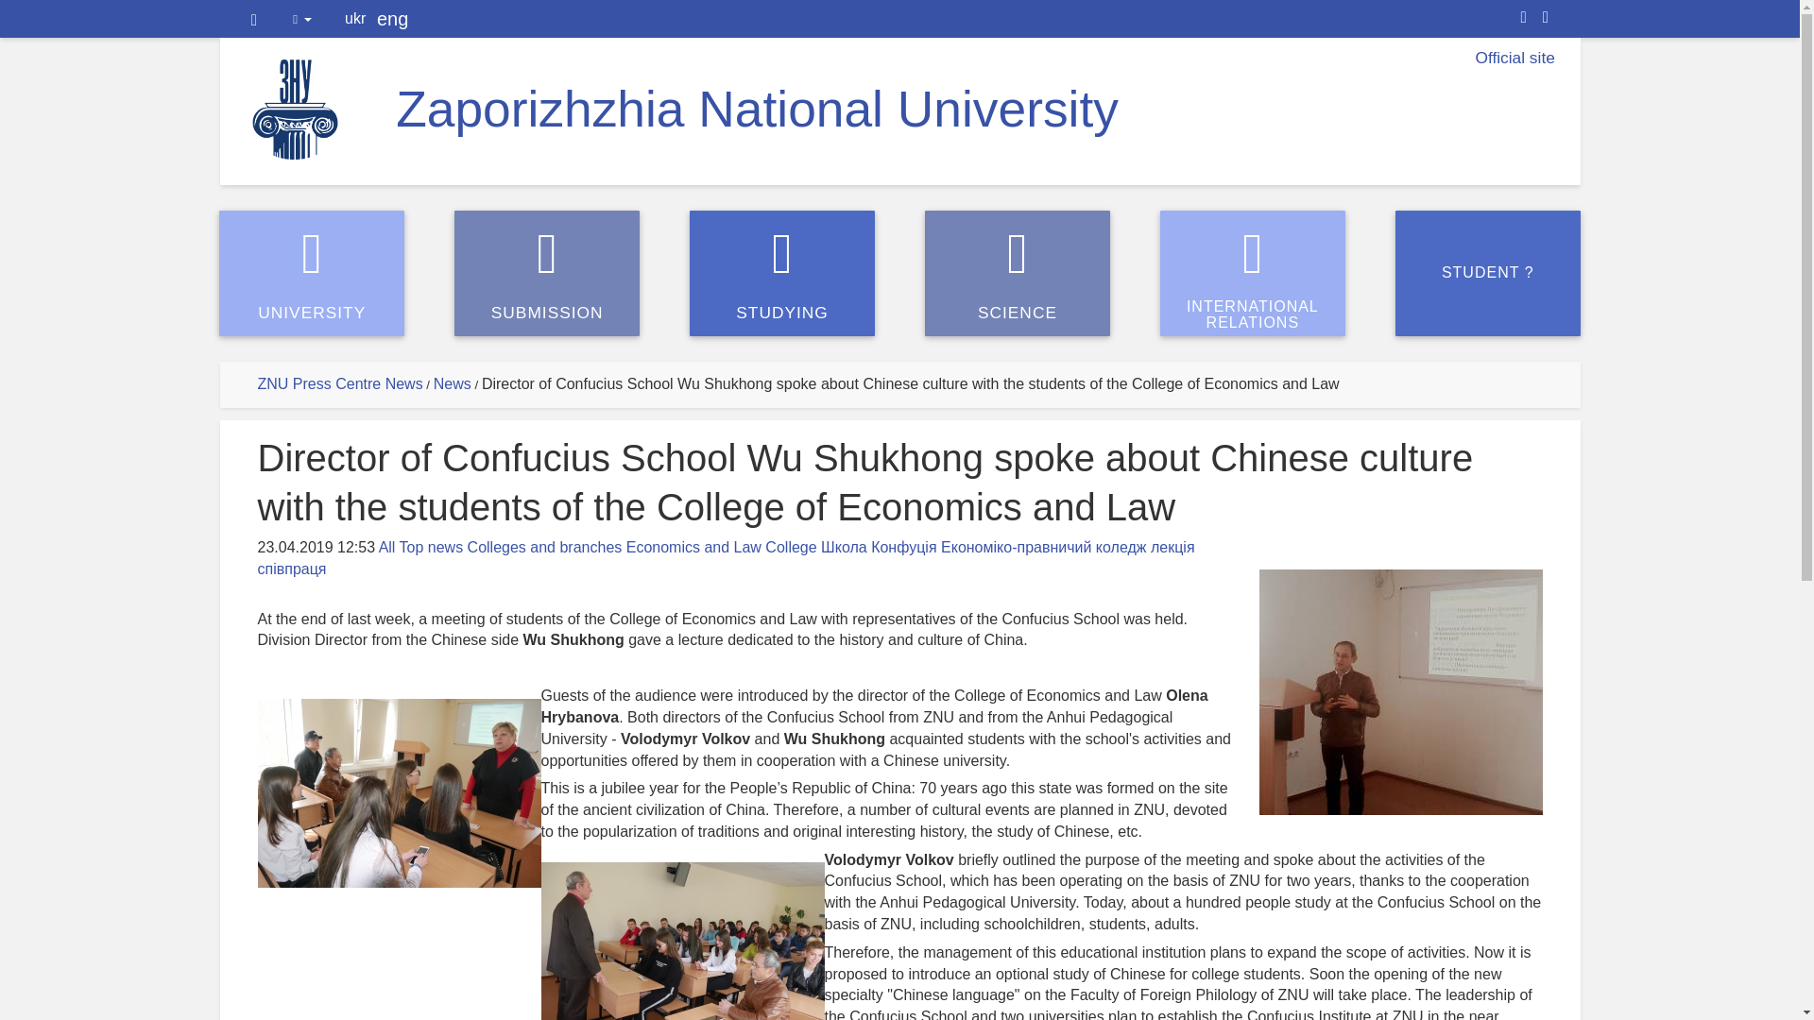 The width and height of the screenshot is (1814, 1020). Describe the element at coordinates (547, 273) in the screenshot. I see `UNIVERSITY` at that location.